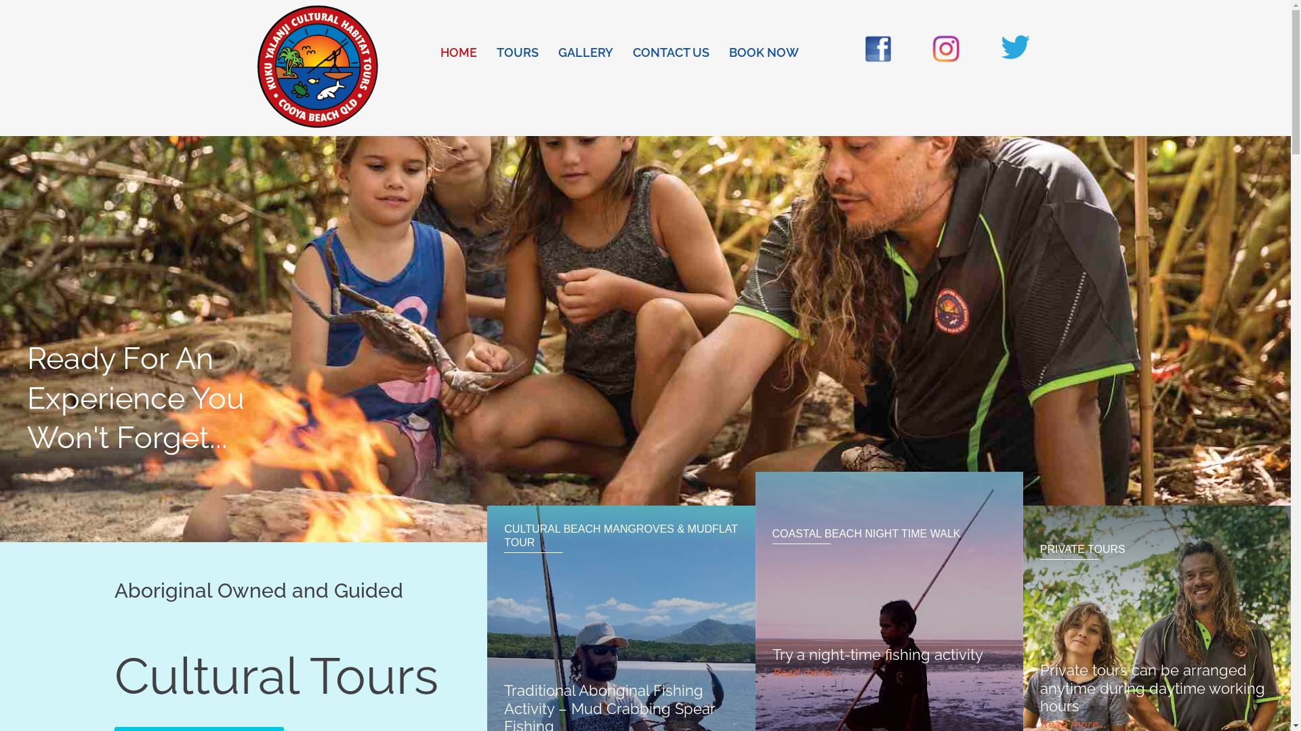 The height and width of the screenshot is (731, 1301). I want to click on instagram, so click(946, 49).